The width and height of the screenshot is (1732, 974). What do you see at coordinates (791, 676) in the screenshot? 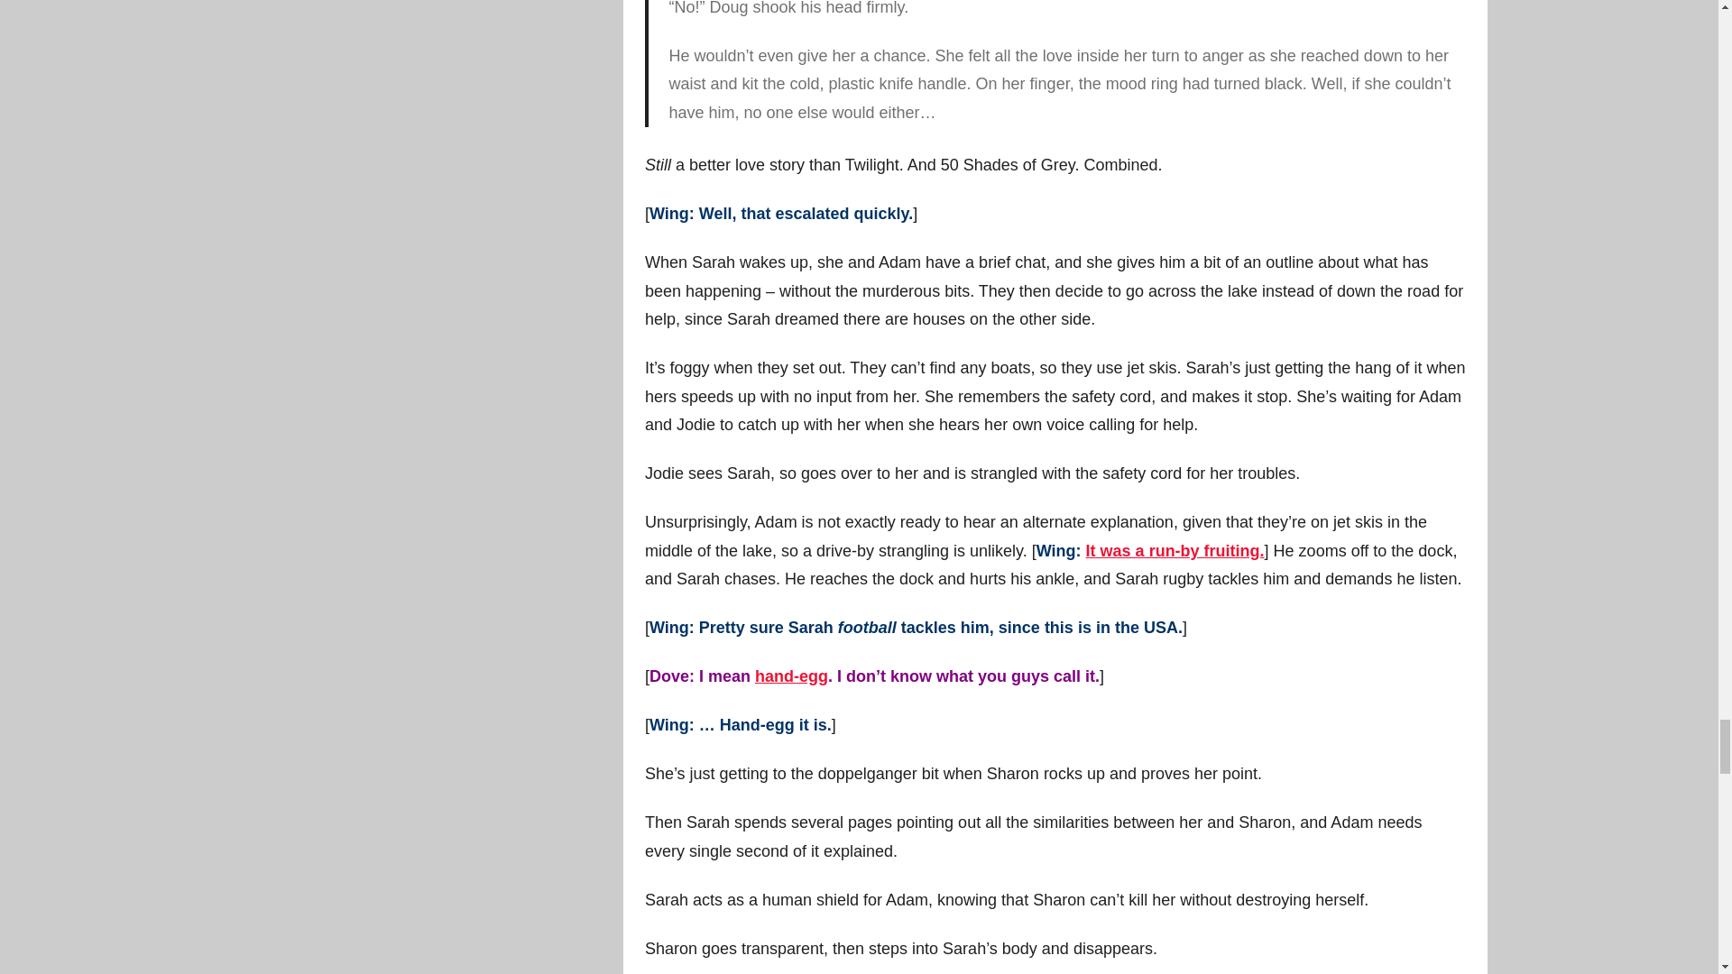
I see `hand-egg` at bounding box center [791, 676].